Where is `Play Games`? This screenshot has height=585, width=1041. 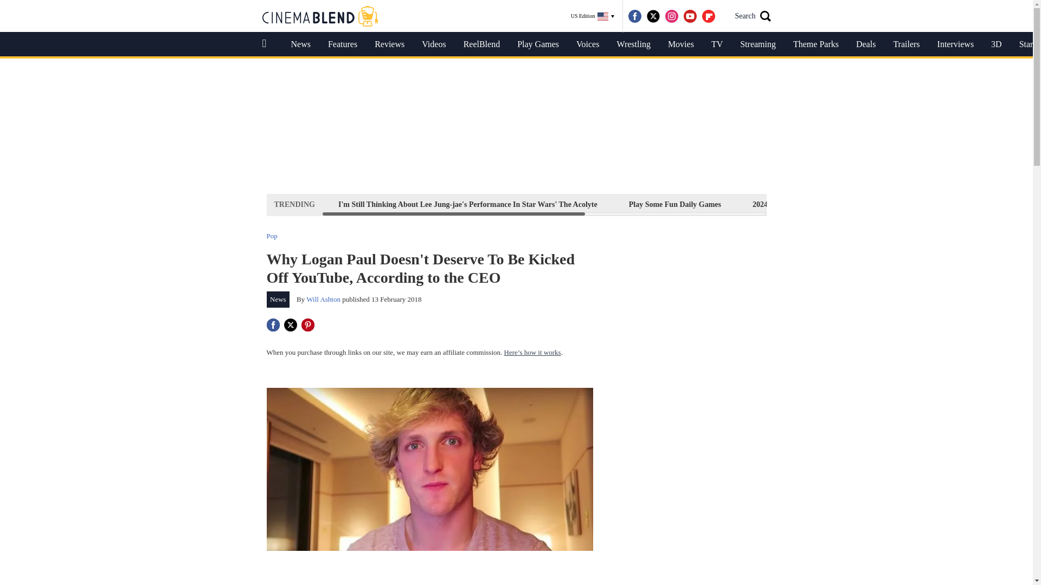
Play Games is located at coordinates (538, 44).